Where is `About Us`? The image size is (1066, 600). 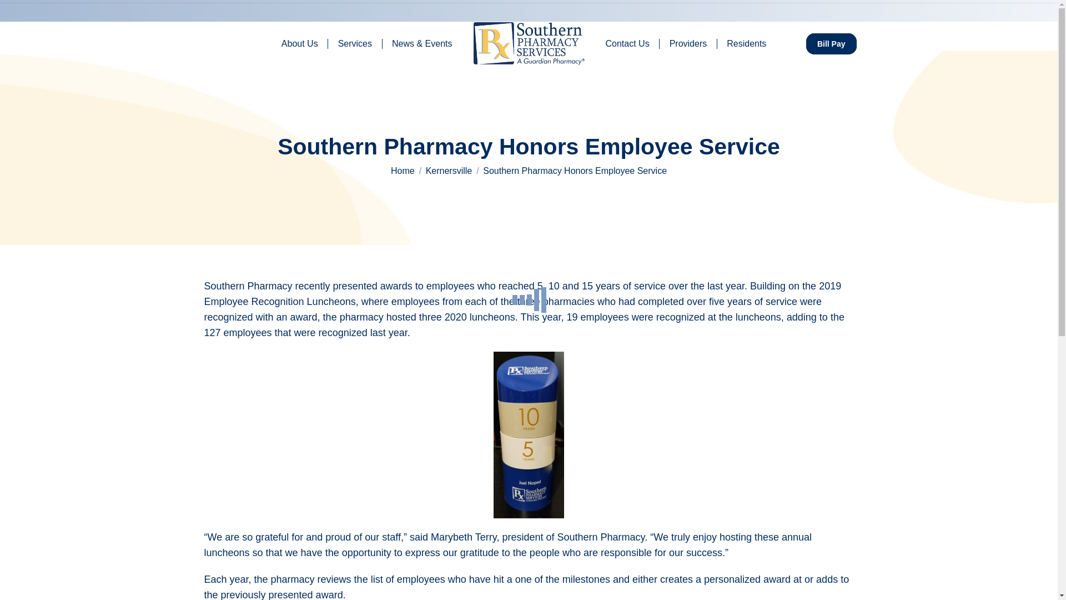
About Us is located at coordinates (300, 43).